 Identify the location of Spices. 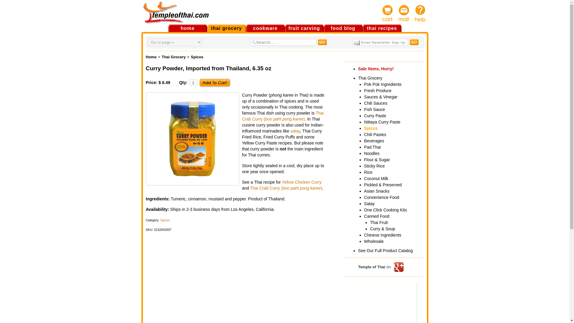
(197, 57).